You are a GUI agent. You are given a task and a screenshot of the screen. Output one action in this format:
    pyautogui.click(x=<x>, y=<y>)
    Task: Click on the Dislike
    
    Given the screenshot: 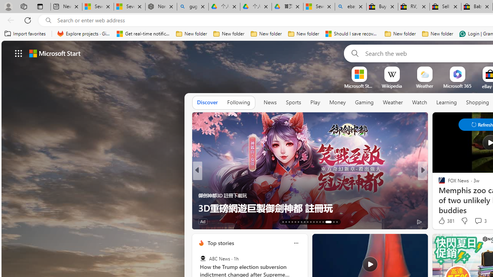 What is the action you would take?
    pyautogui.click(x=464, y=221)
    